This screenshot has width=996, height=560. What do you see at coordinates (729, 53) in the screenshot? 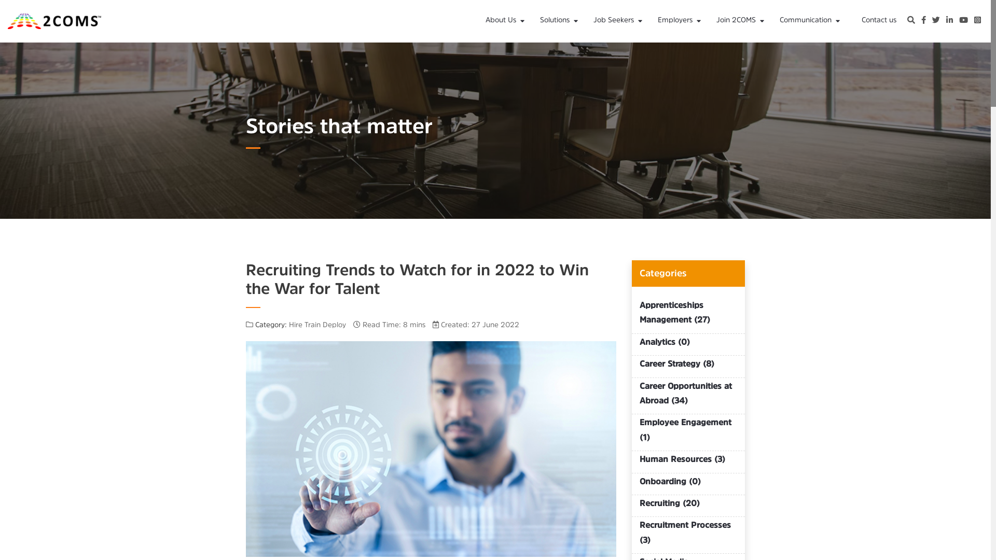
I see `Client Testimonials` at bounding box center [729, 53].